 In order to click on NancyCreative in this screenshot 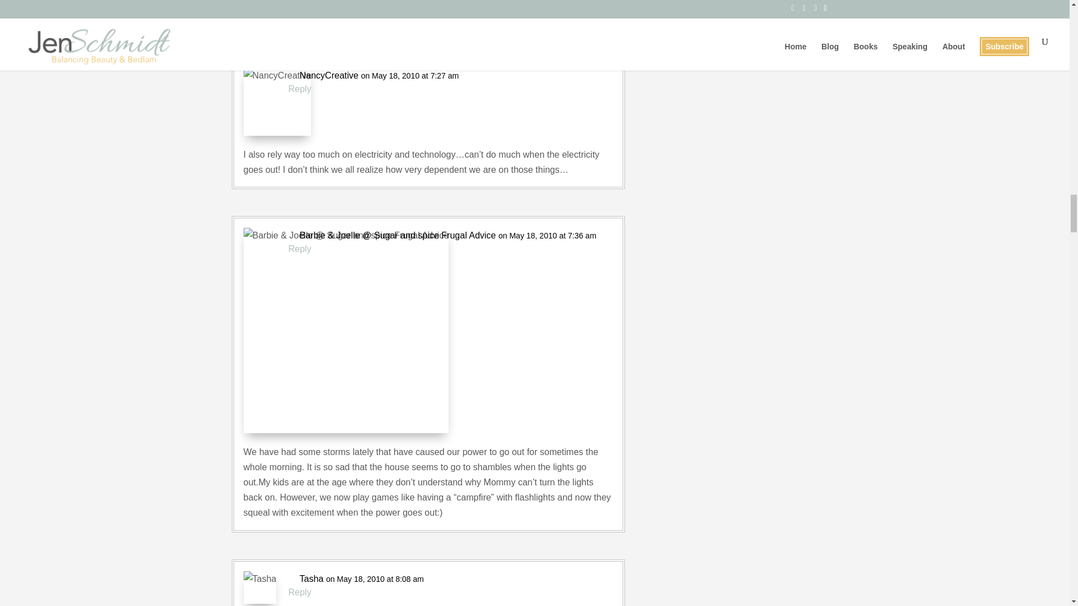, I will do `click(329, 75)`.